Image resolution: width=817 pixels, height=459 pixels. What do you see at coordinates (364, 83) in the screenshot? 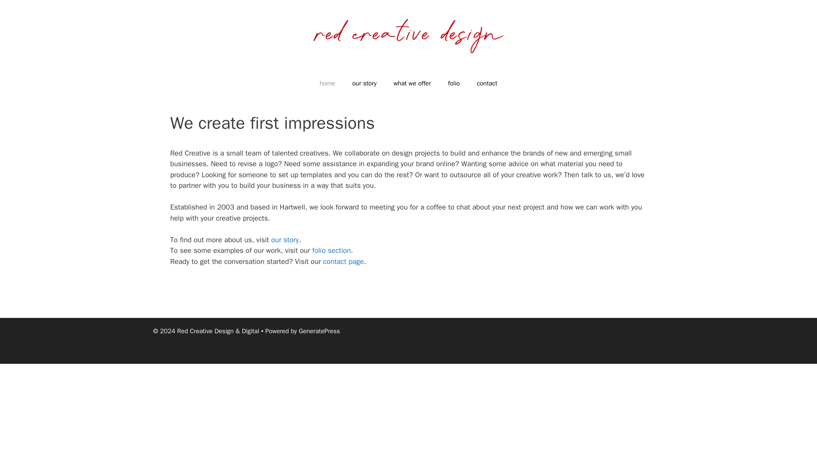
I see `our story` at bounding box center [364, 83].